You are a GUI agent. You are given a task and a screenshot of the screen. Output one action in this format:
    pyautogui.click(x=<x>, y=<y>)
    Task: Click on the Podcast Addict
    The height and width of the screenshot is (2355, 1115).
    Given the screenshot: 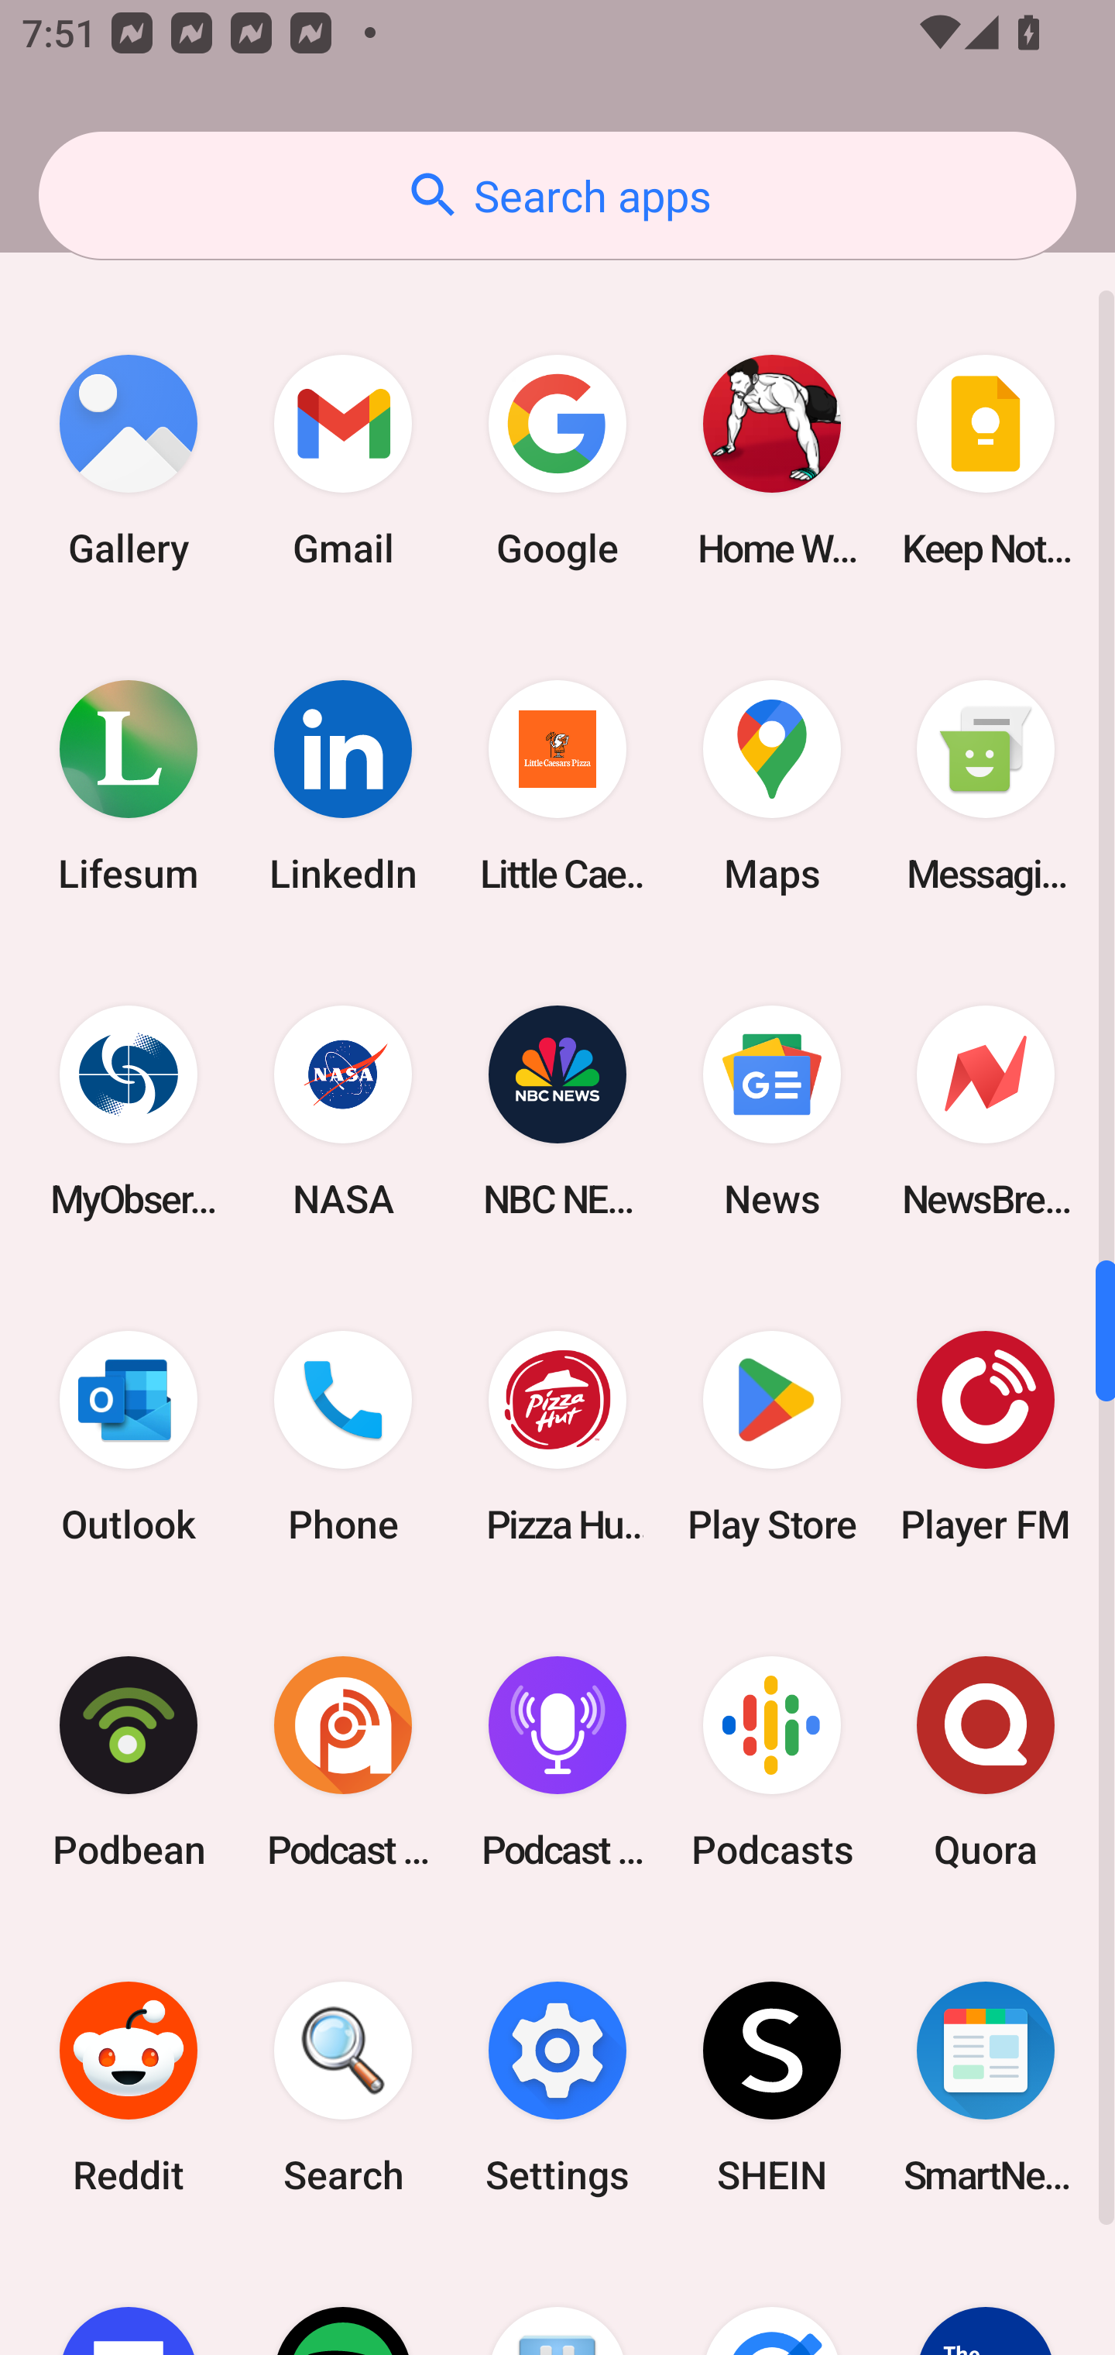 What is the action you would take?
    pyautogui.click(x=343, y=1762)
    